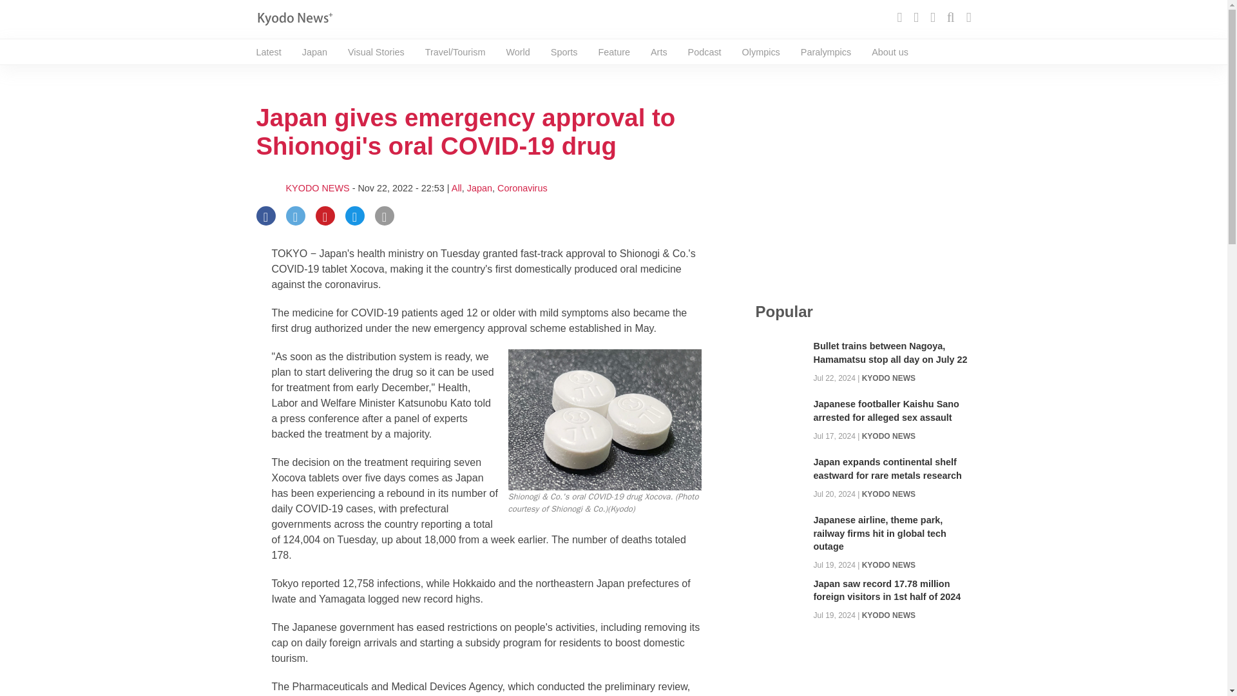  I want to click on Olympics, so click(762, 52).